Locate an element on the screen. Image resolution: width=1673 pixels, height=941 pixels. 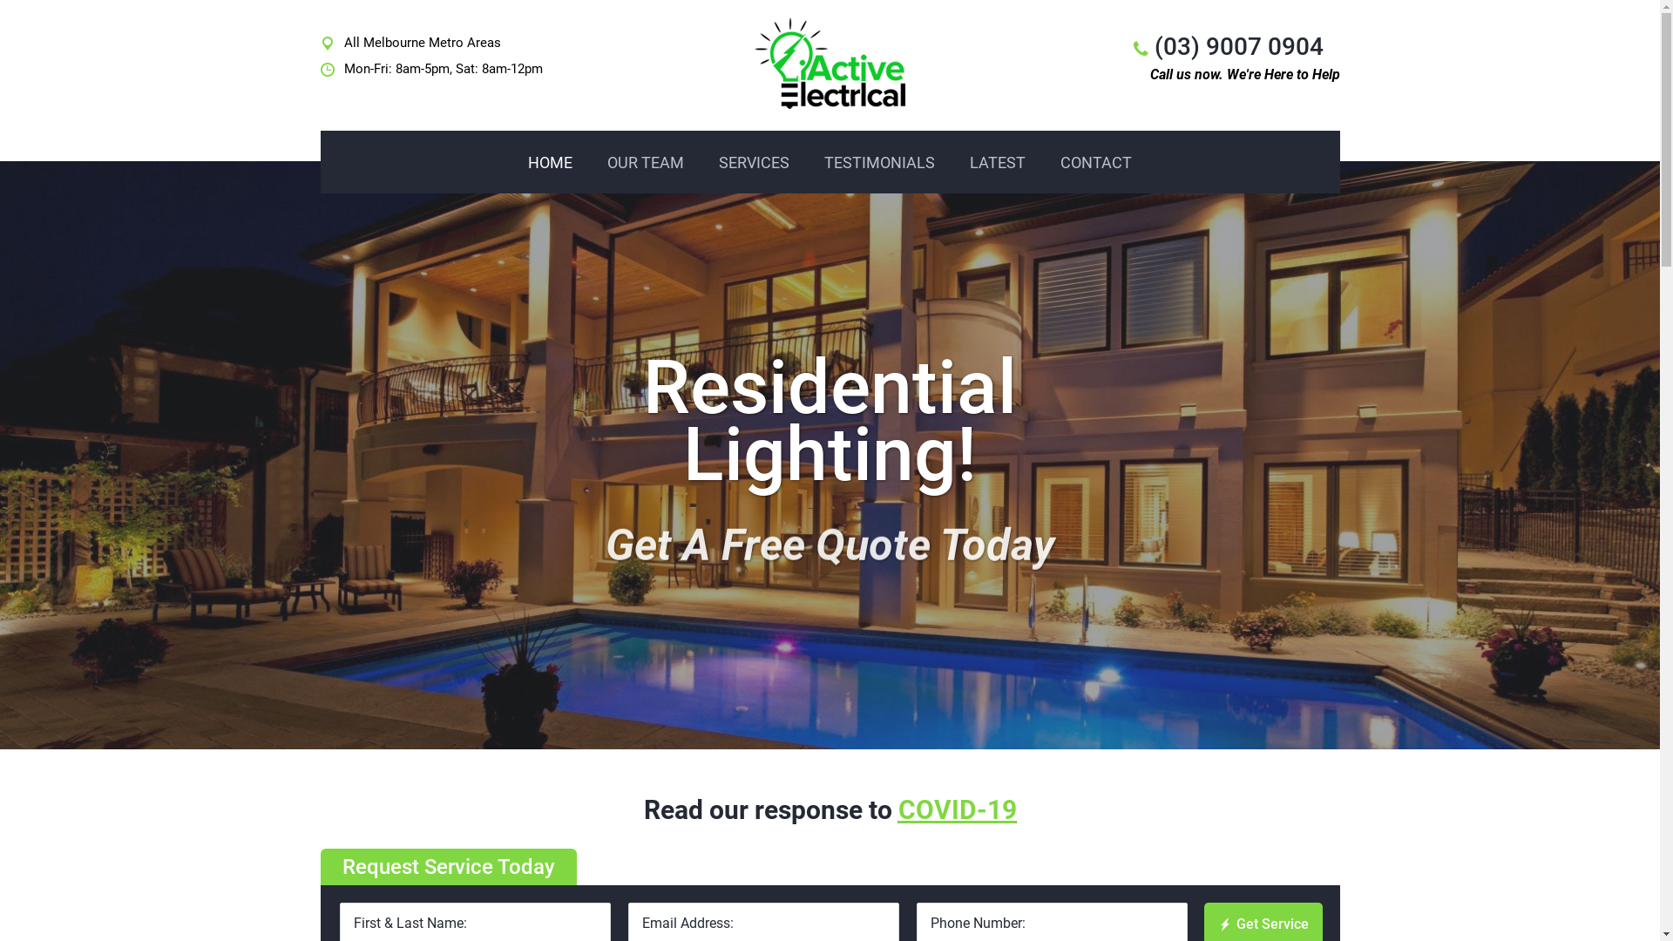
CONTACT is located at coordinates (1096, 163).